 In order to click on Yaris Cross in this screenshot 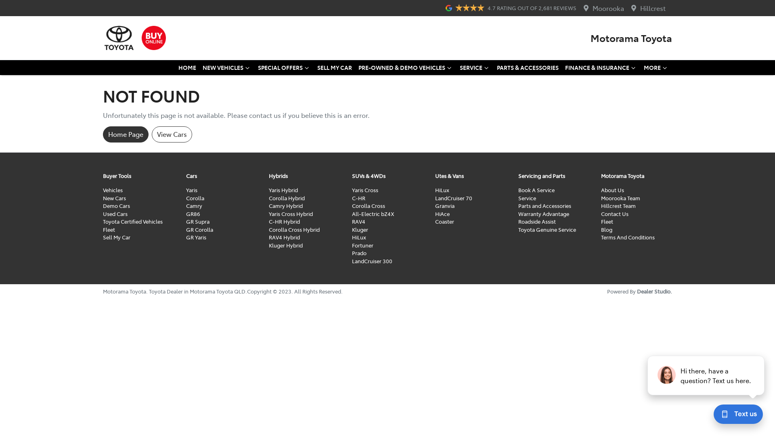, I will do `click(365, 190)`.